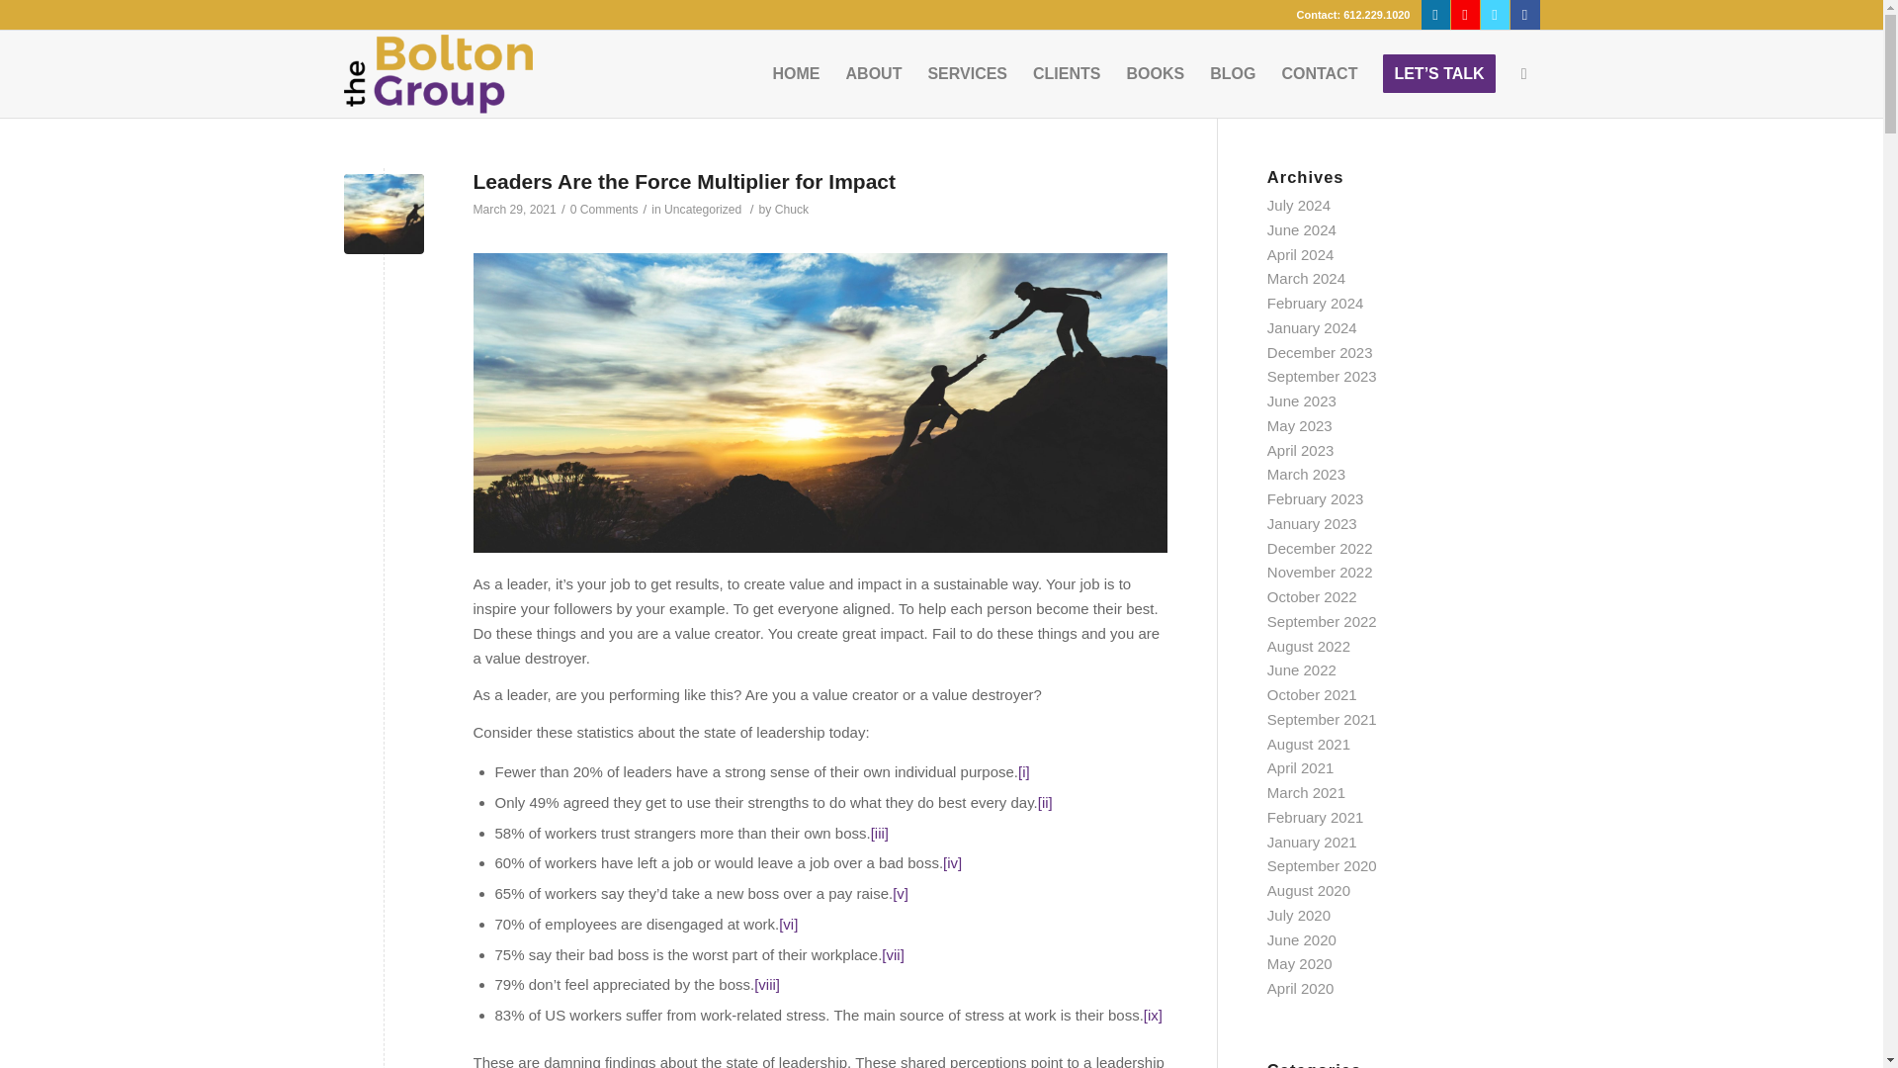 The width and height of the screenshot is (1898, 1068). I want to click on SERVICES, so click(967, 73).